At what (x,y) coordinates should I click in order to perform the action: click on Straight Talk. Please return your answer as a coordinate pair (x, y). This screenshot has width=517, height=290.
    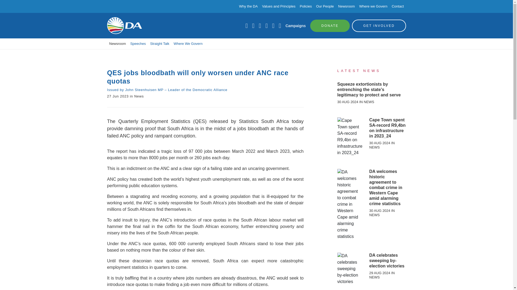
    Looking at the image, I should click on (159, 44).